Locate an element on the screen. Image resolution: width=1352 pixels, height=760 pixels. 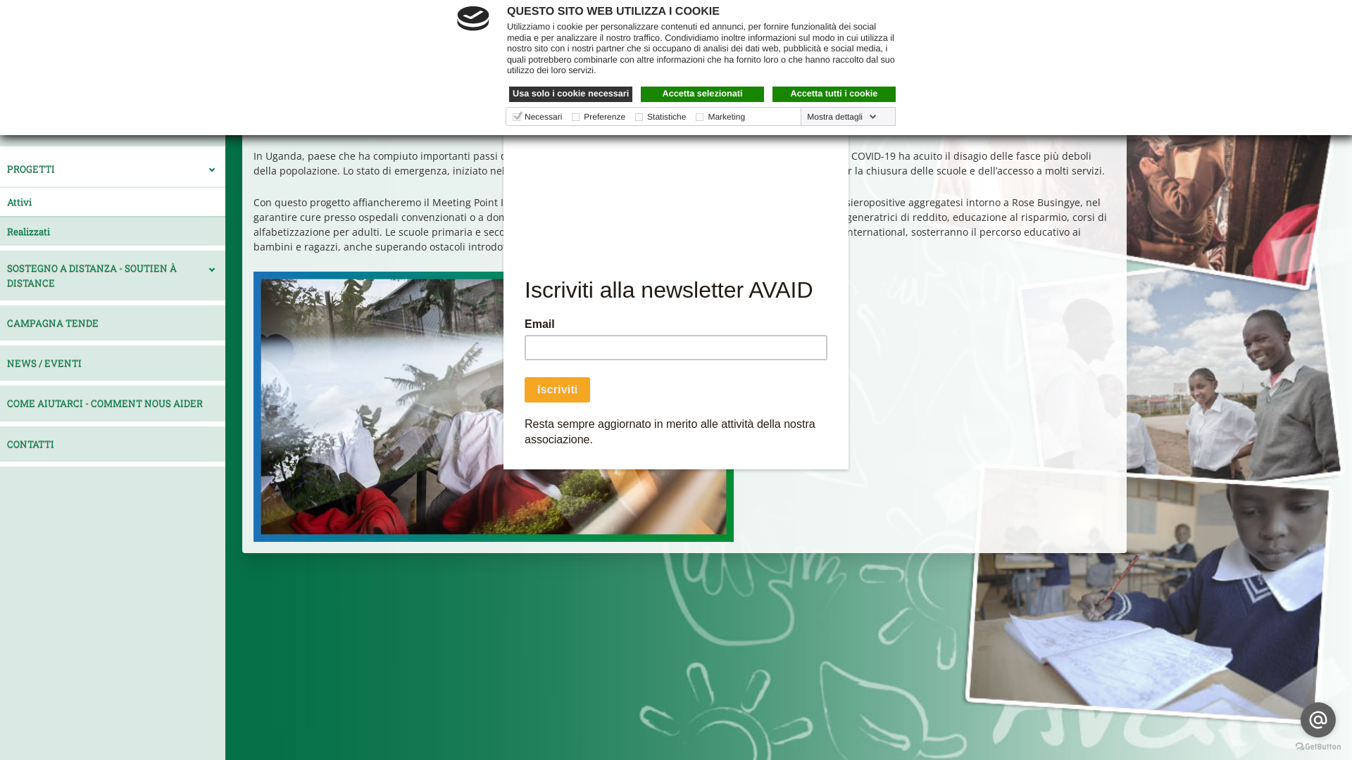
HOME is located at coordinates (113, 88).